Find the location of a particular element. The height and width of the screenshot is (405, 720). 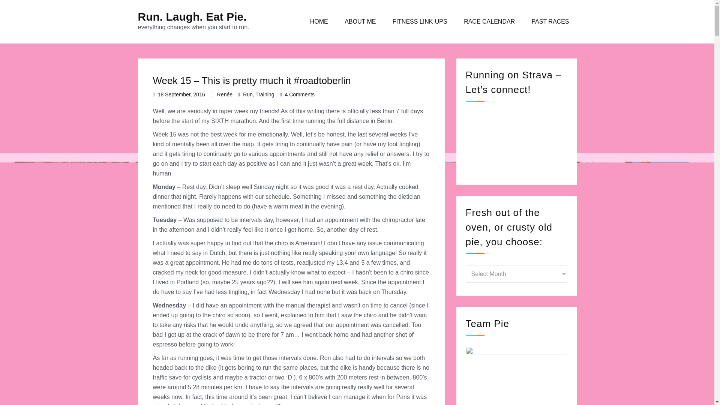

ABOUT ME is located at coordinates (360, 22).